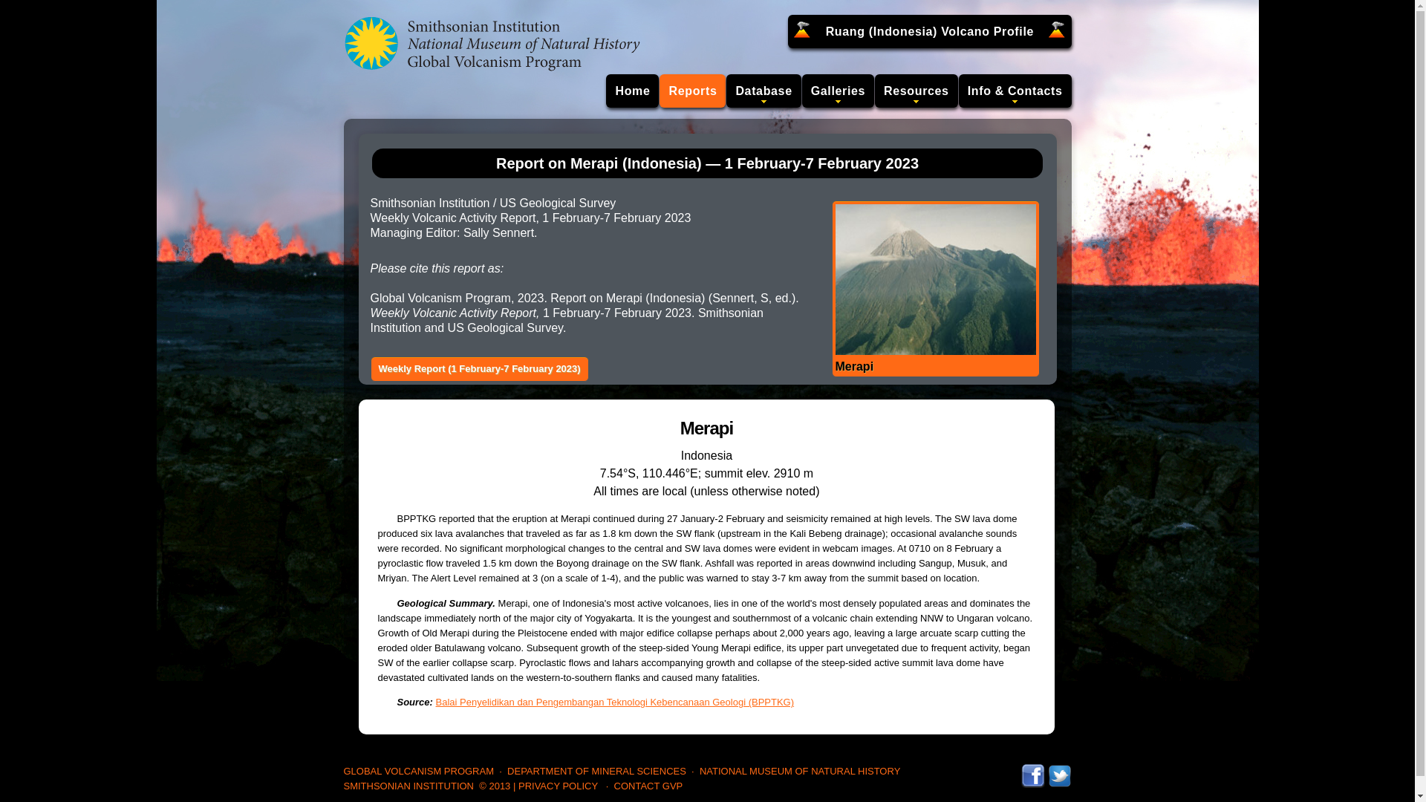 This screenshot has width=1426, height=802. Describe the element at coordinates (648, 786) in the screenshot. I see `Send email to GVP` at that location.